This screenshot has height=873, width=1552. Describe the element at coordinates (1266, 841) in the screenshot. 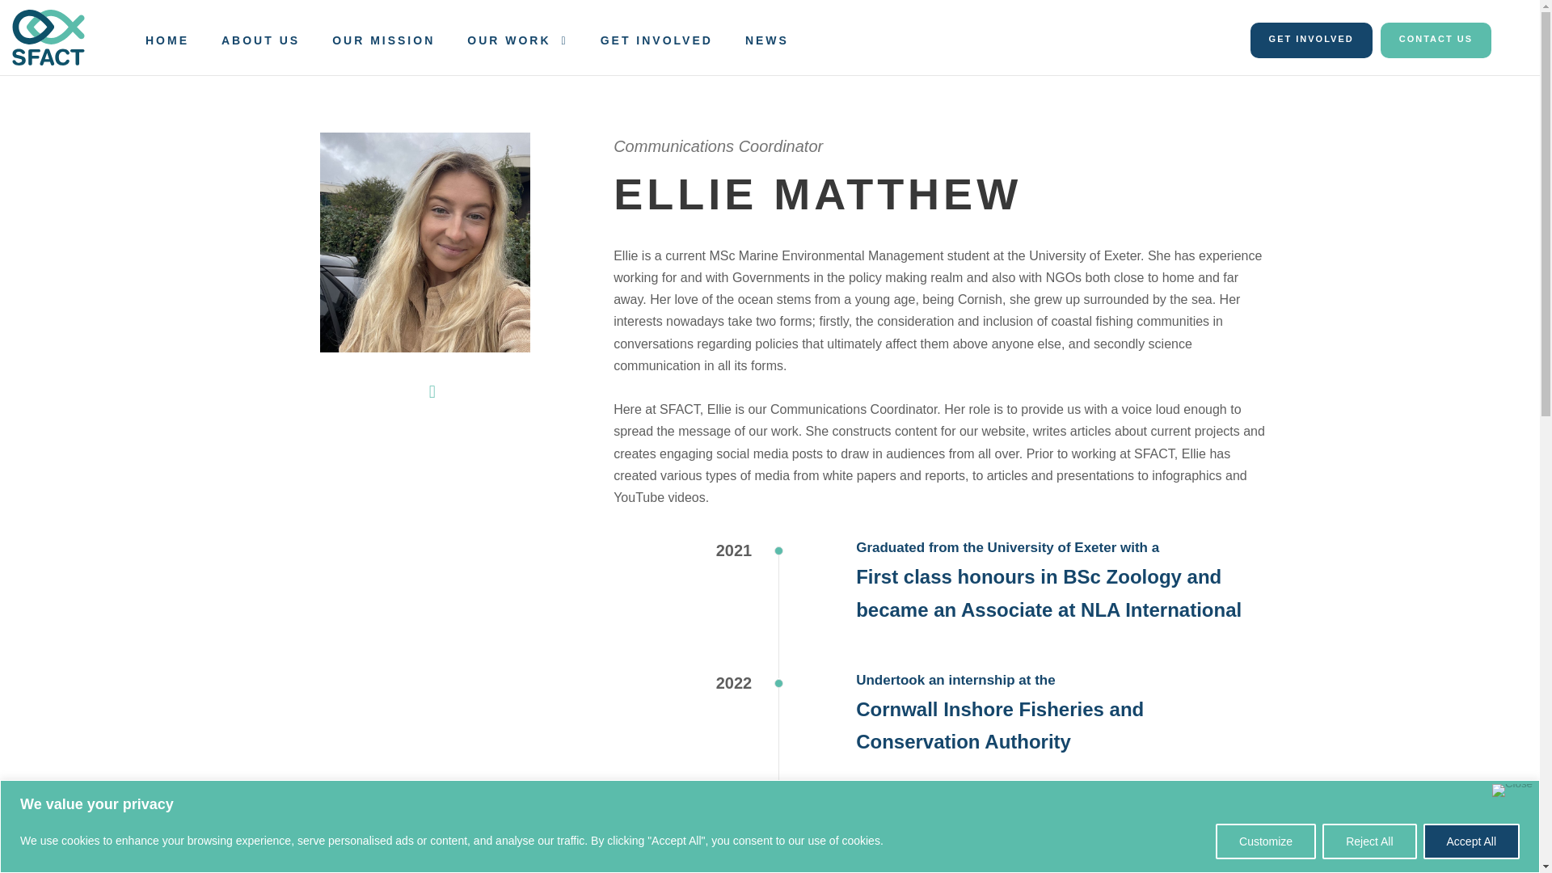

I see `Customize` at that location.